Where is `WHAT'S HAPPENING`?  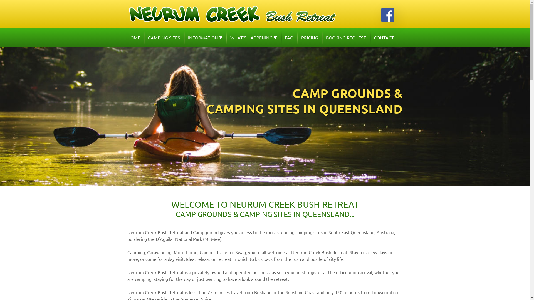
WHAT'S HAPPENING is located at coordinates (254, 37).